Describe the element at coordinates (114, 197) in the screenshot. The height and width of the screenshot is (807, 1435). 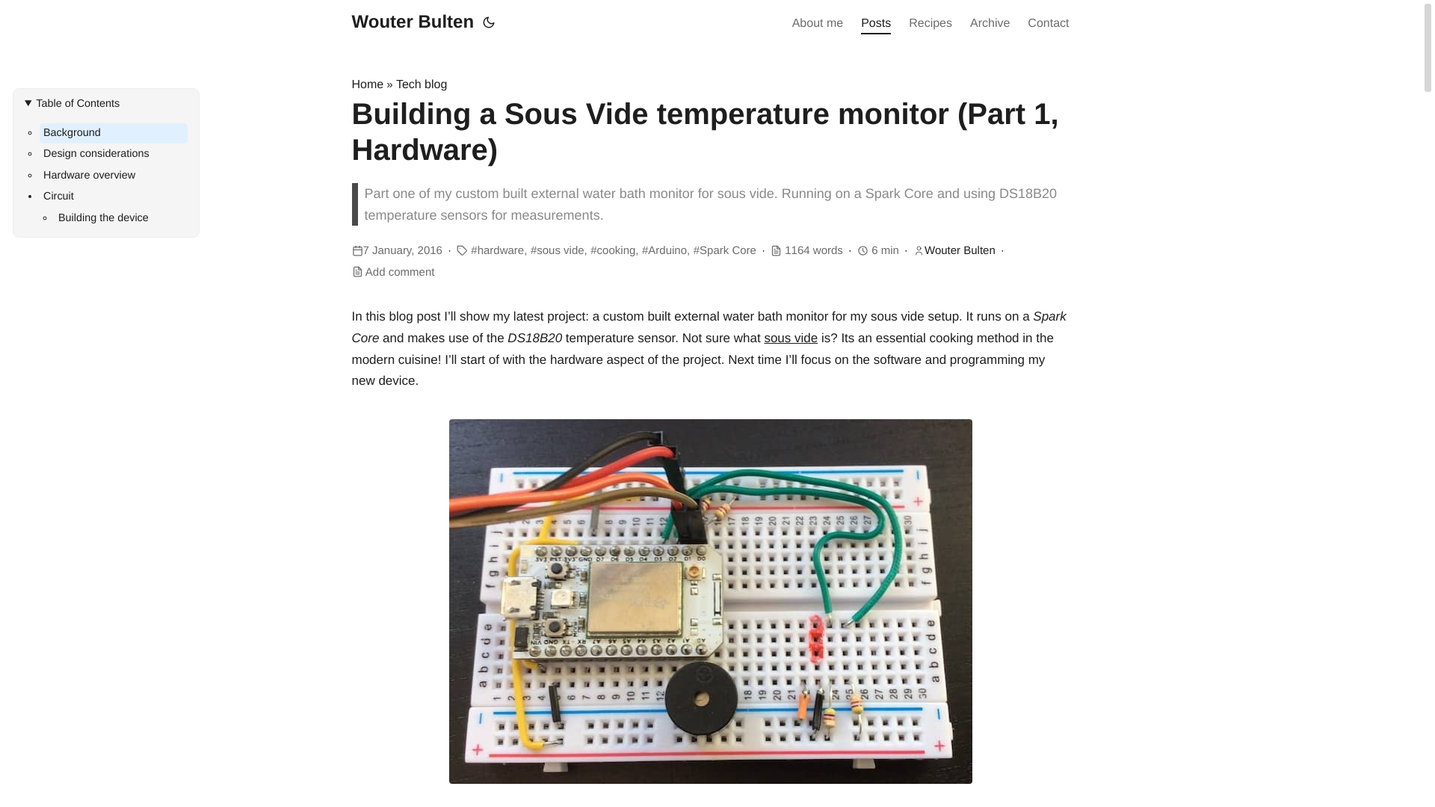
I see `Circuit` at that location.